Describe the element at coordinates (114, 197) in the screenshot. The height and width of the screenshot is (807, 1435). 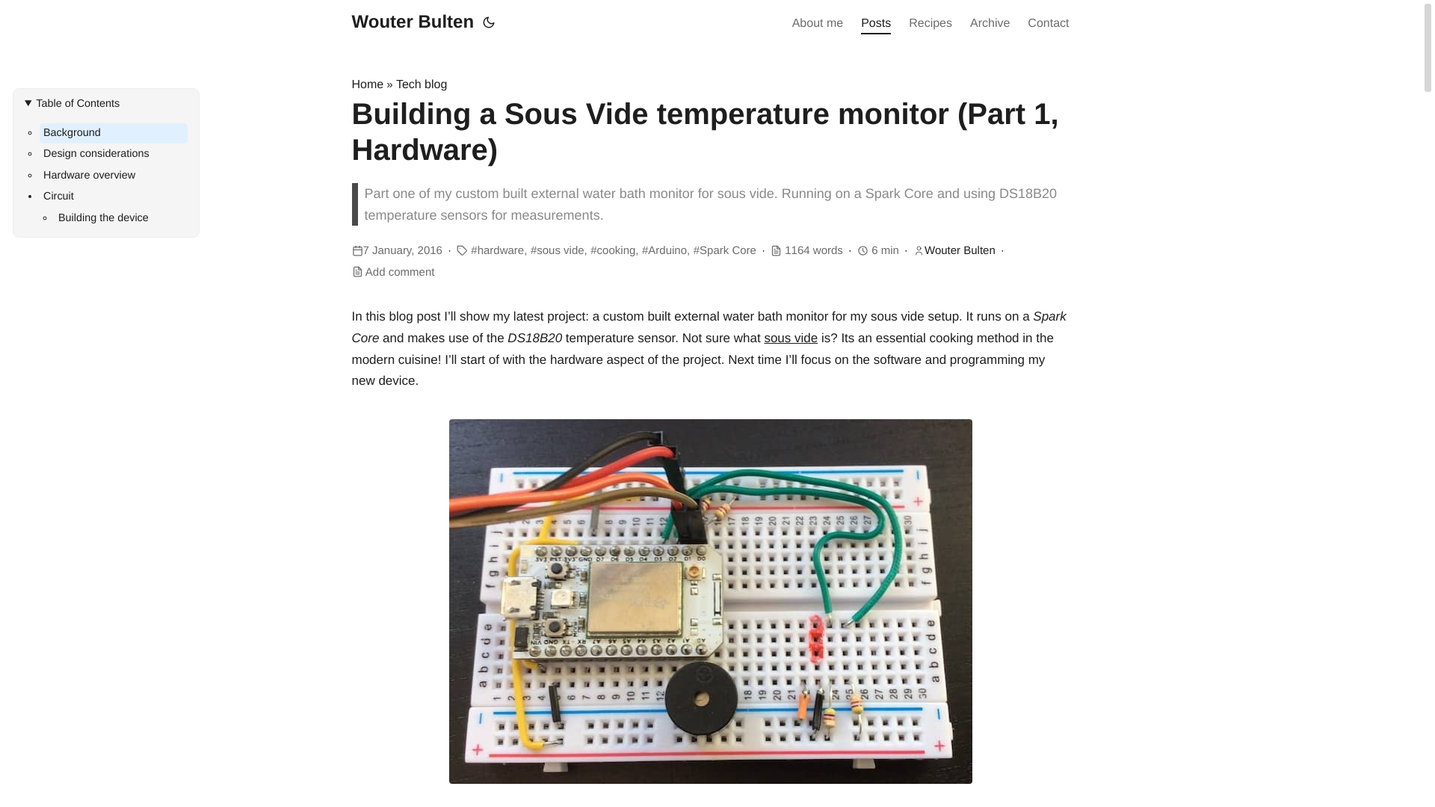
I see `Circuit` at that location.